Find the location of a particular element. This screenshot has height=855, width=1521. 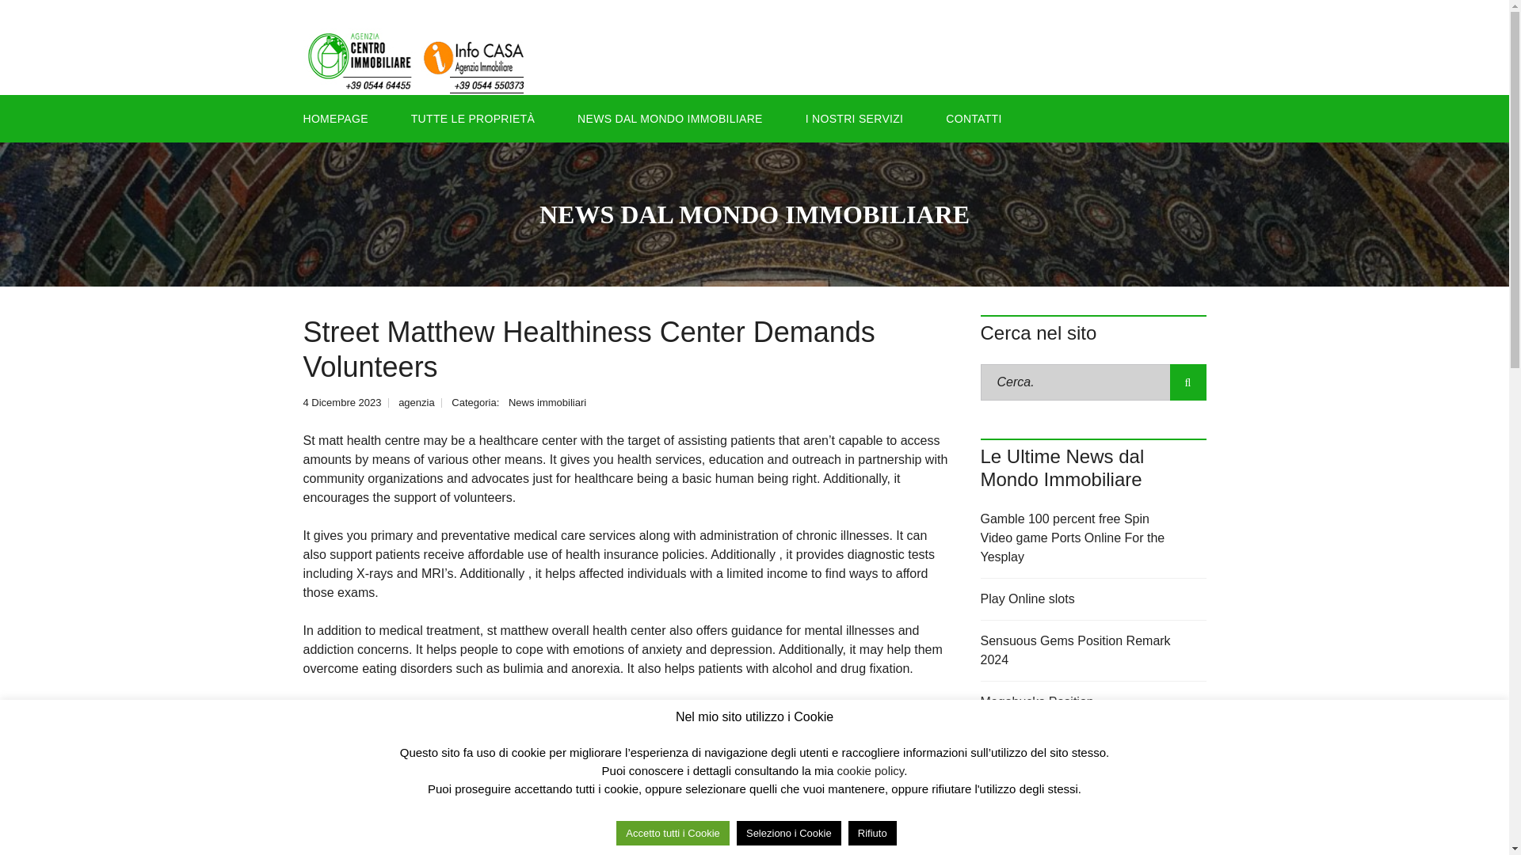

News immobiliari is located at coordinates (547, 402).